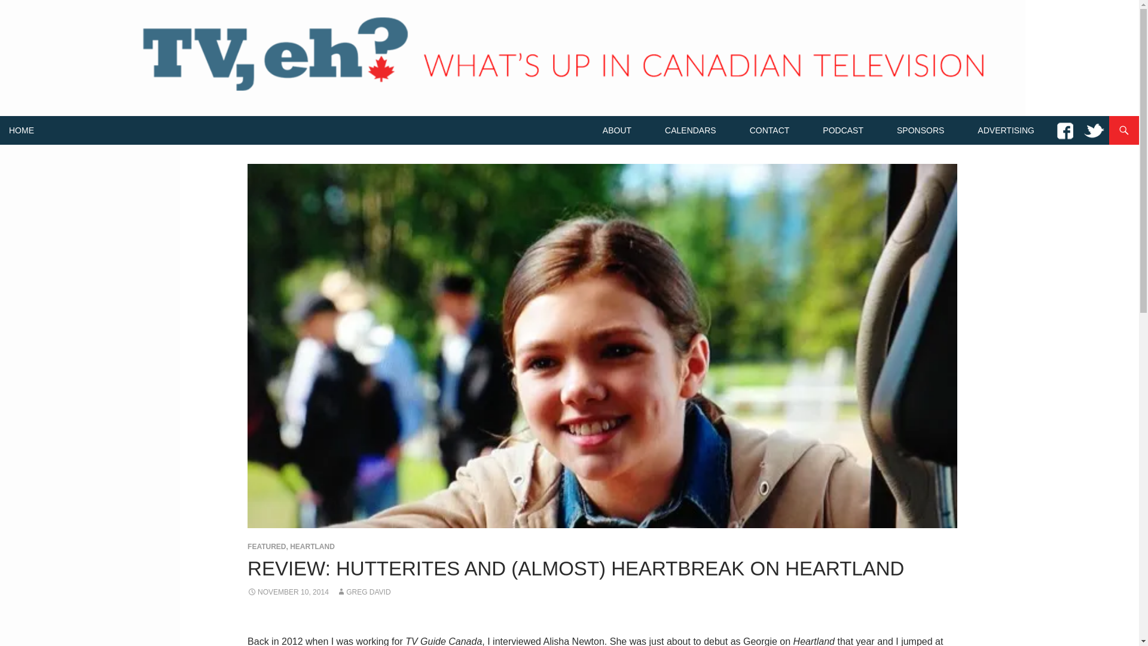 This screenshot has width=1148, height=646. Describe the element at coordinates (842, 130) in the screenshot. I see `PODCAST` at that location.